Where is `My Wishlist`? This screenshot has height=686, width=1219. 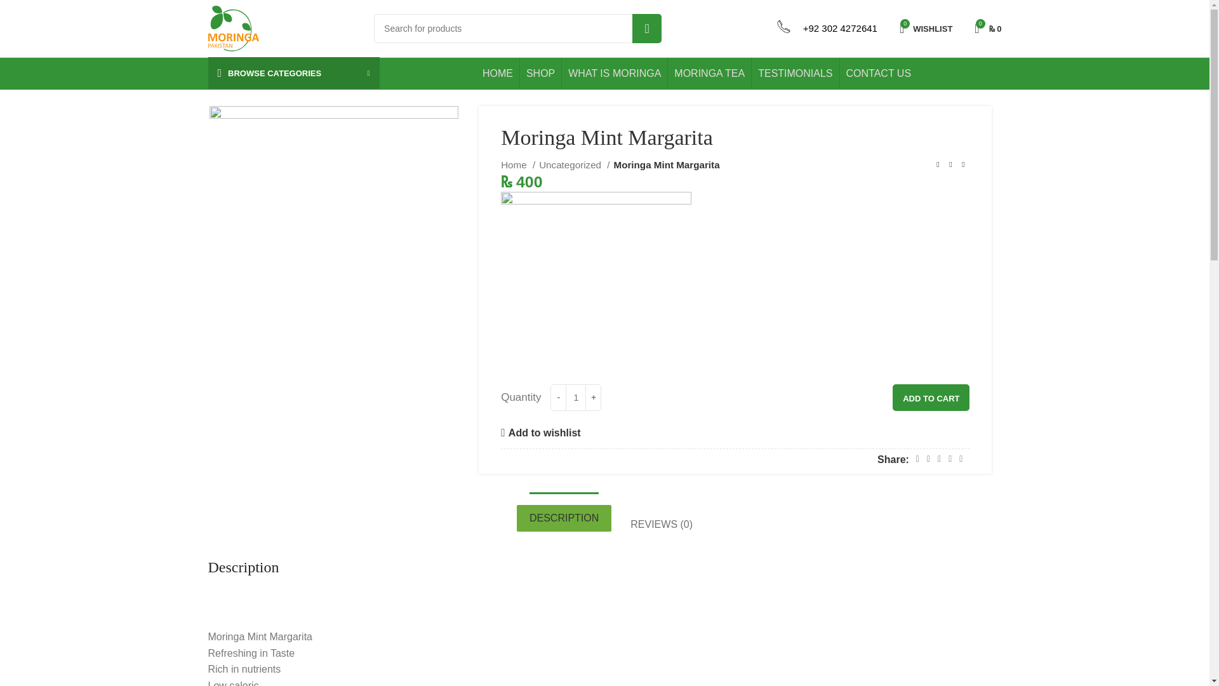 My Wishlist is located at coordinates (926, 28).